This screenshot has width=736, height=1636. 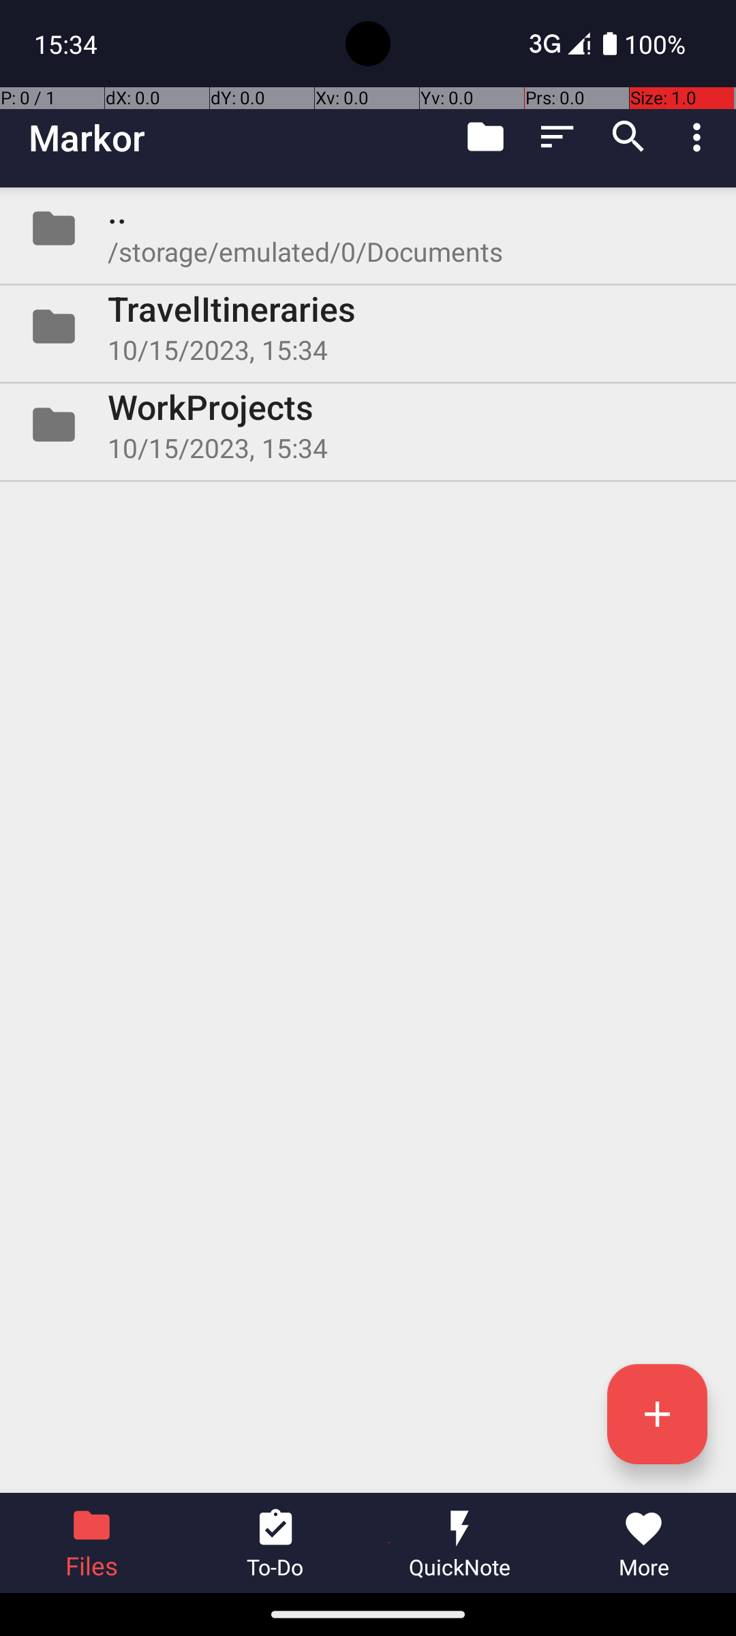 I want to click on Folder TravelItineraries , so click(x=368, y=327).